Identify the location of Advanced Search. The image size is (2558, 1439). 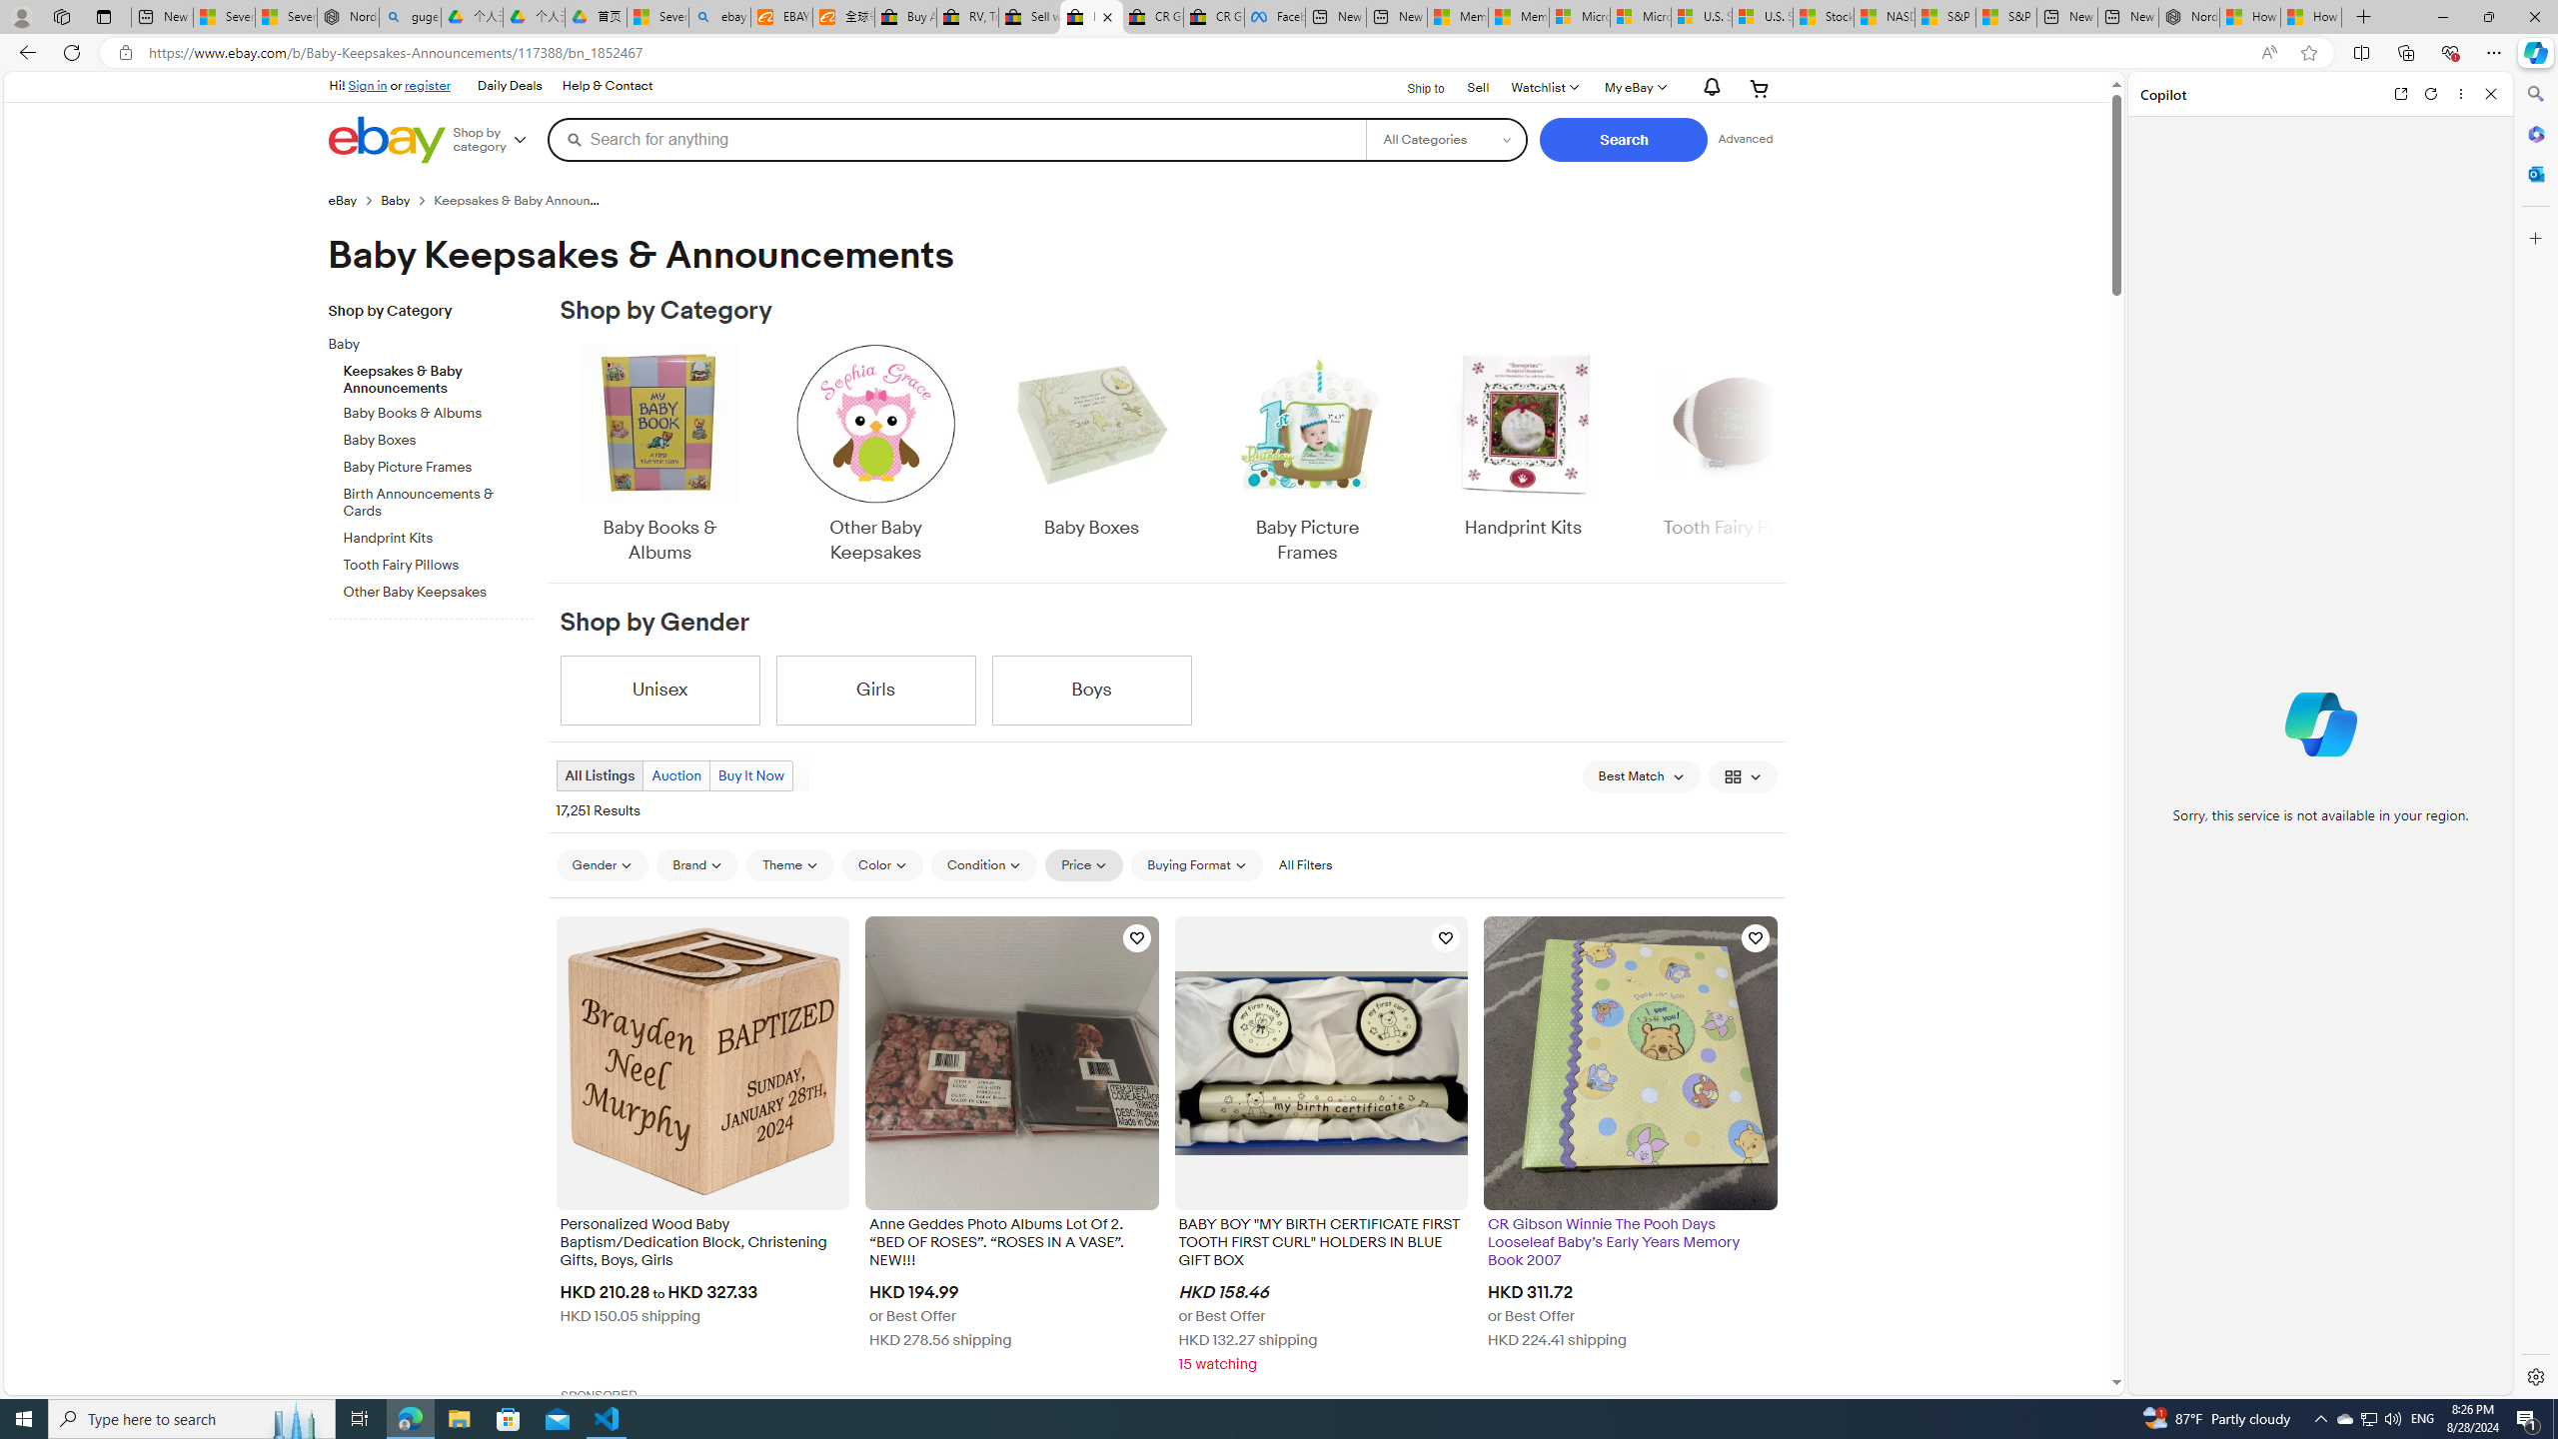
(1746, 139).